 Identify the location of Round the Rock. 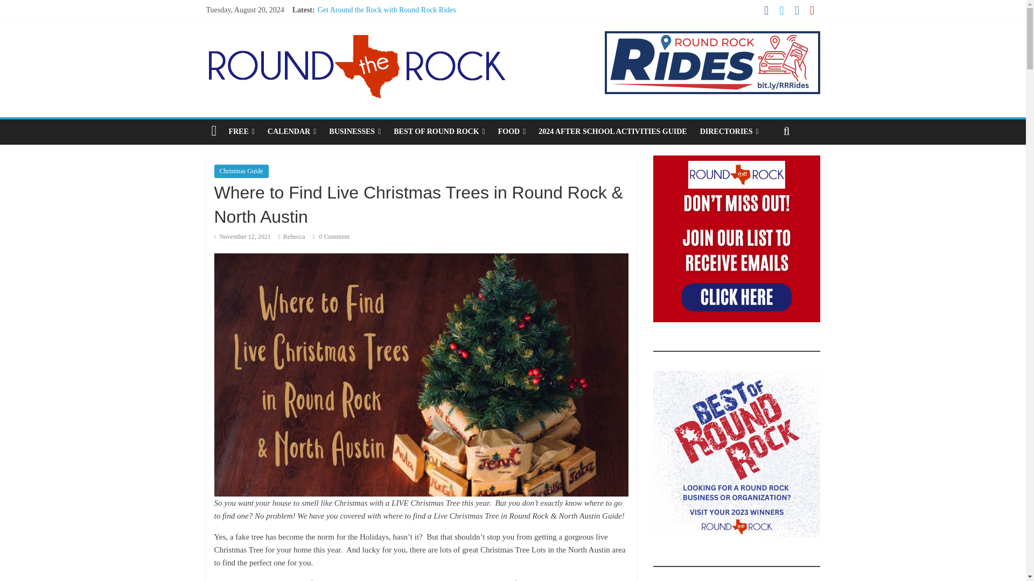
(355, 38).